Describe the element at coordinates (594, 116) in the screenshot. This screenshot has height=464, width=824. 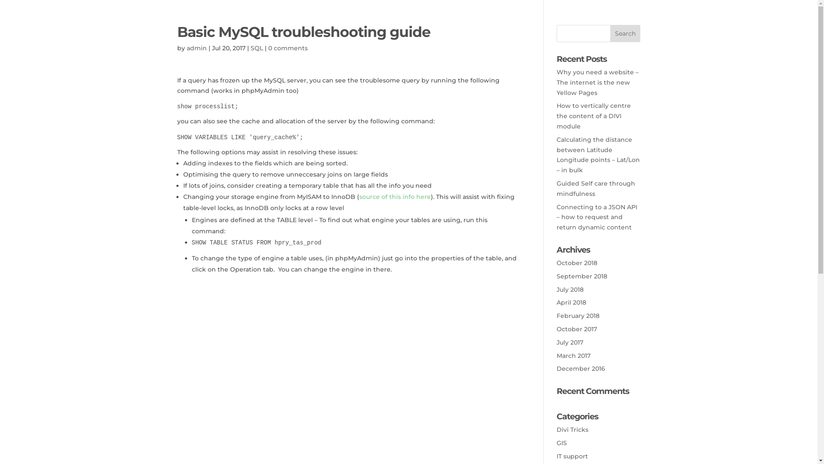
I see `How to vertically centre the content of a DIVI module` at that location.